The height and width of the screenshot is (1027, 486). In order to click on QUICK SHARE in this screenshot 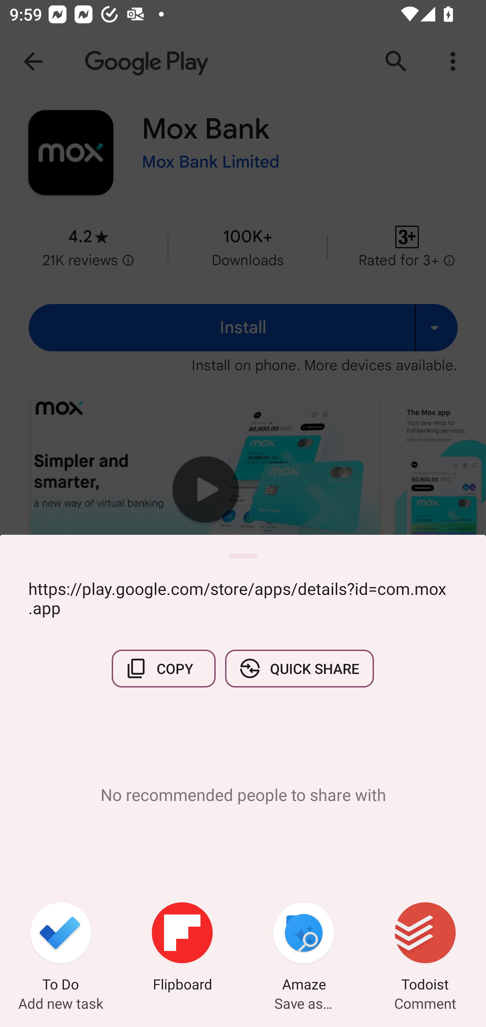, I will do `click(299, 668)`.